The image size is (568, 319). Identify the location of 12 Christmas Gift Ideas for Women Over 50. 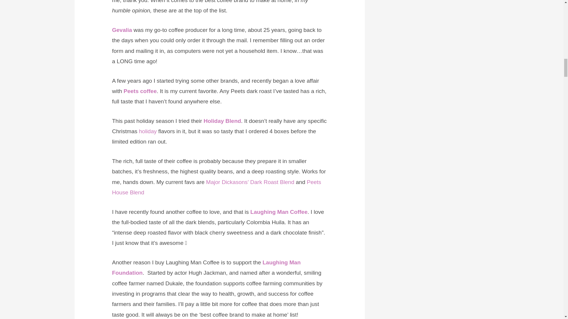
(148, 131).